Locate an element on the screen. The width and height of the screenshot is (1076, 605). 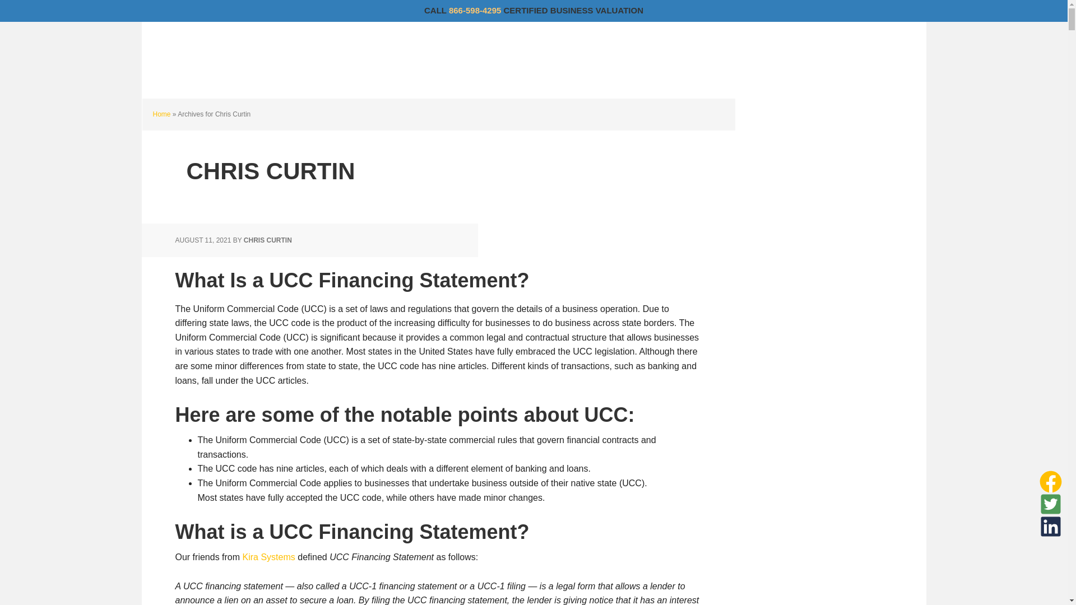
What Is a UCC Financing Statement? is located at coordinates (352, 280).